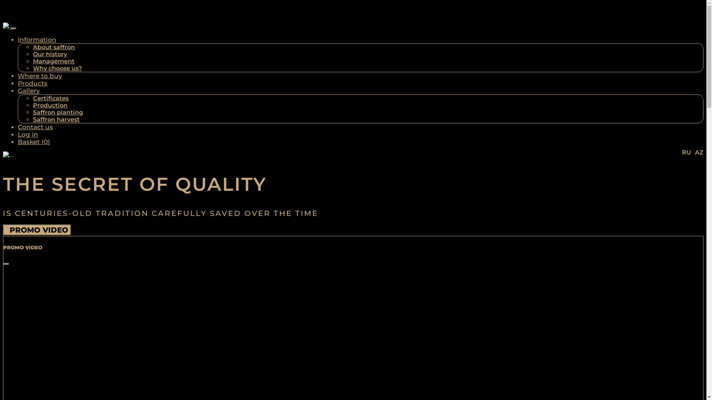 Image resolution: width=712 pixels, height=400 pixels. I want to click on PROMO VIDEO, so click(37, 230).